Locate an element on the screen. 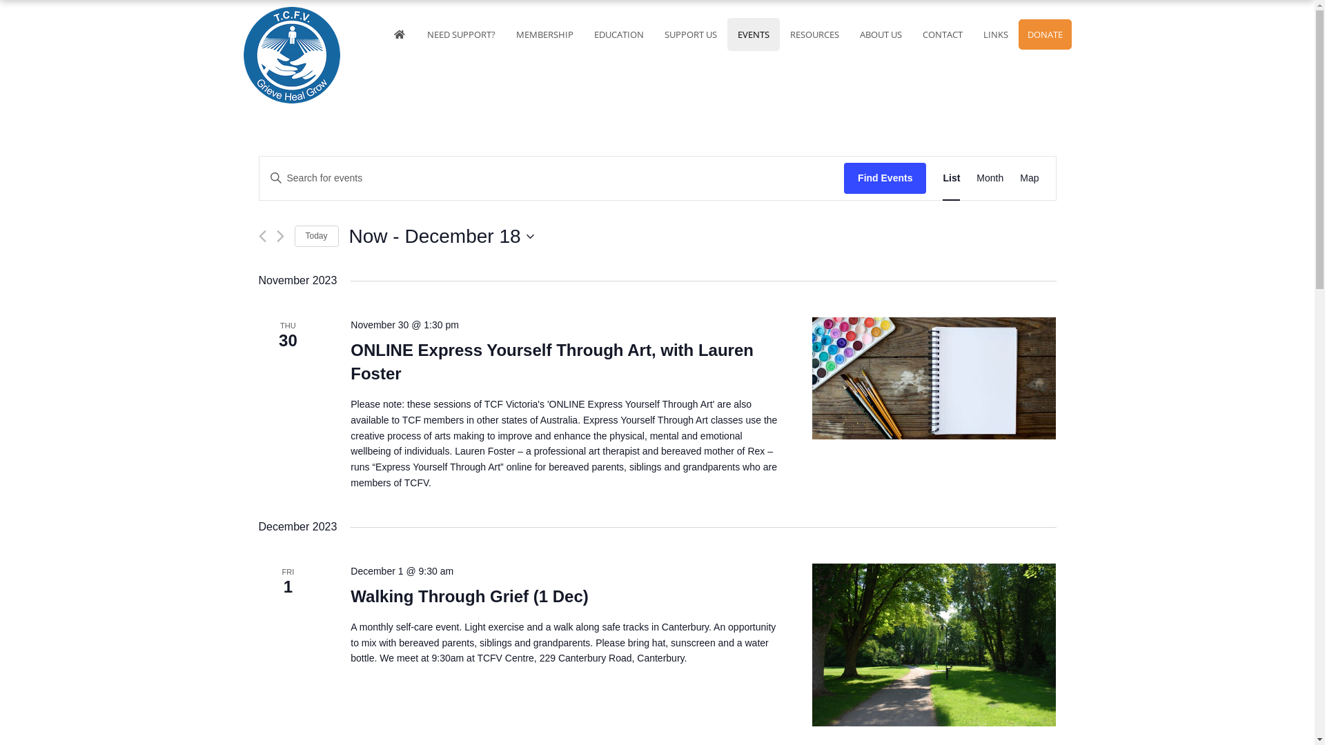 This screenshot has height=745, width=1325. Month is located at coordinates (990, 178).